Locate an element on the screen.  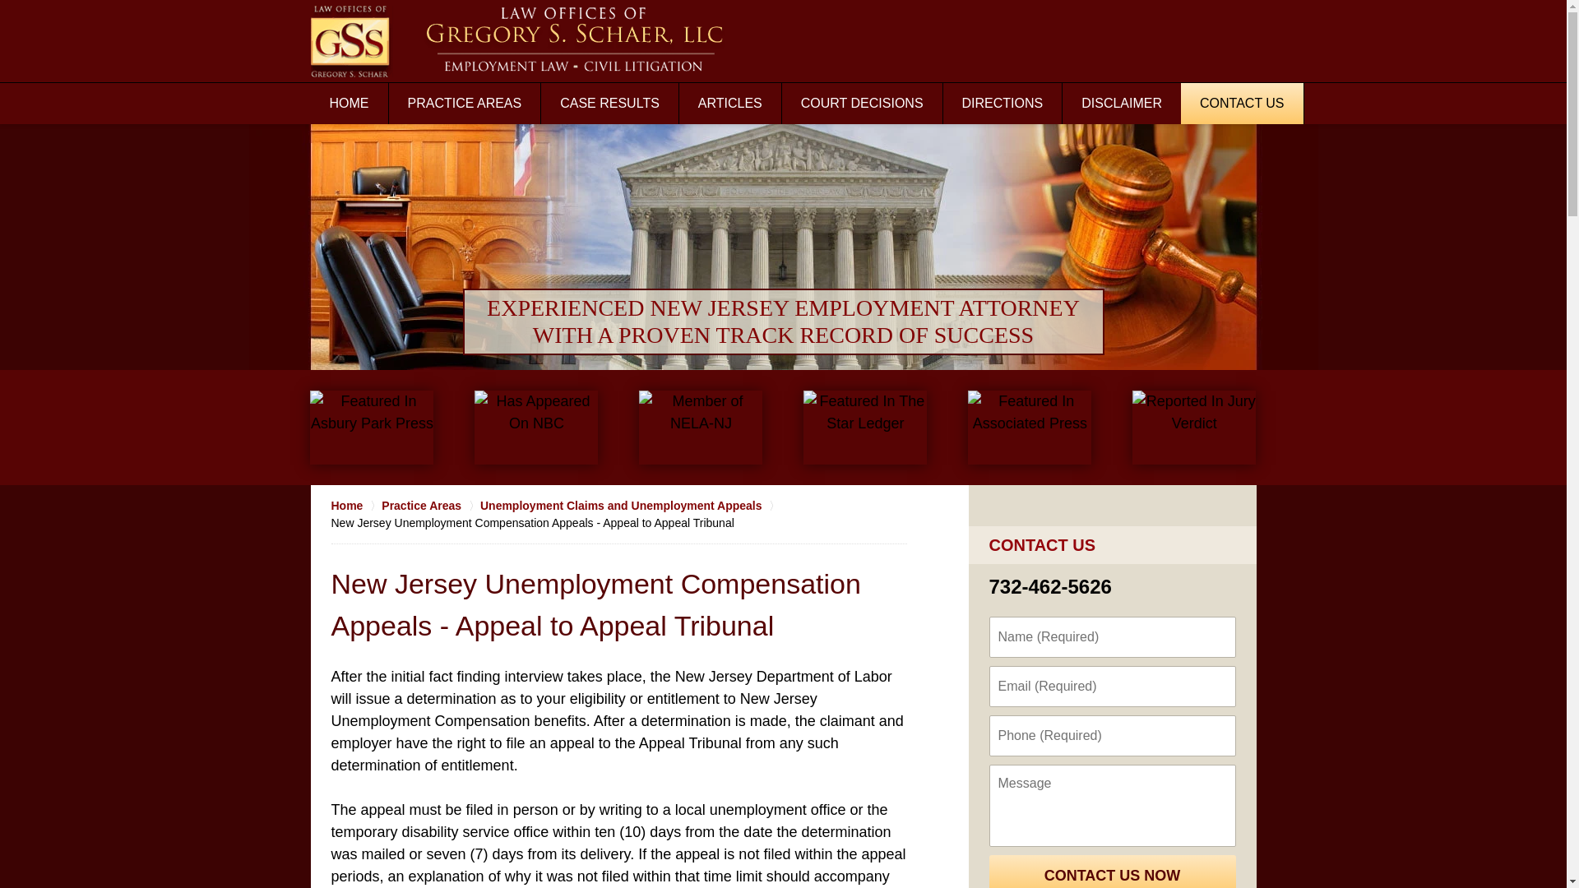
Unemployment Claims and Unemployment Appeals is located at coordinates (630, 505).